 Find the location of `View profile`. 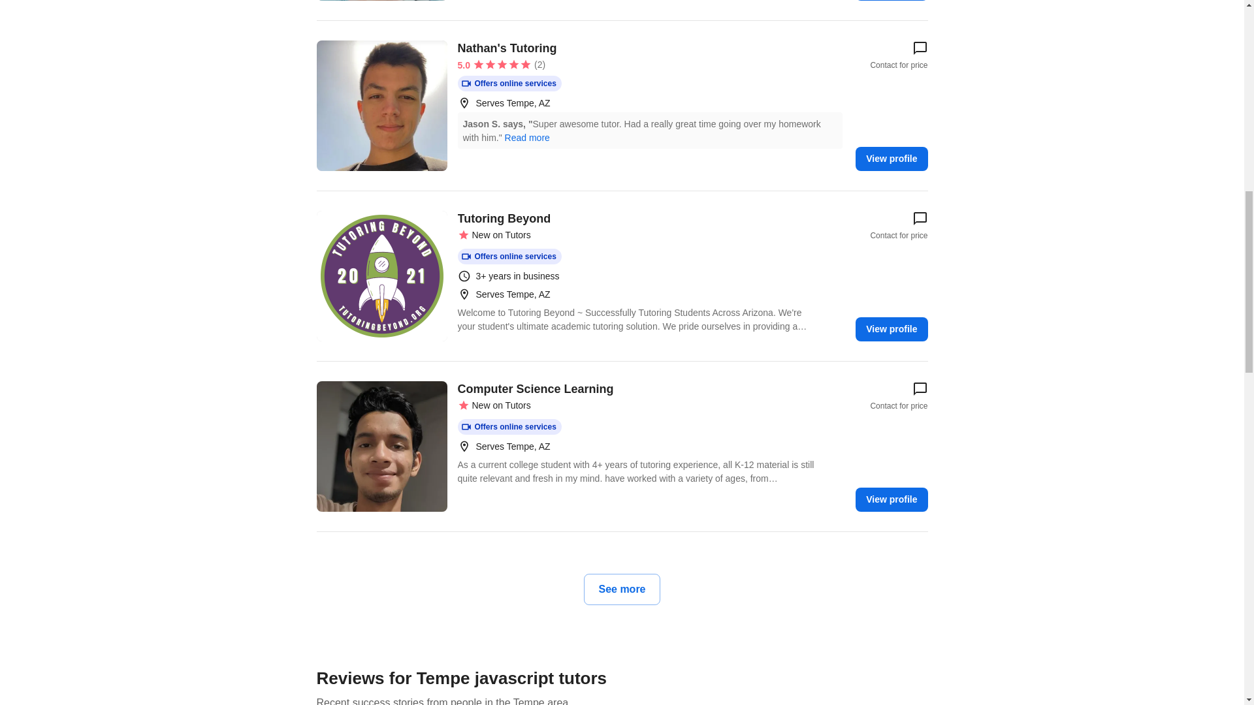

View profile is located at coordinates (891, 329).